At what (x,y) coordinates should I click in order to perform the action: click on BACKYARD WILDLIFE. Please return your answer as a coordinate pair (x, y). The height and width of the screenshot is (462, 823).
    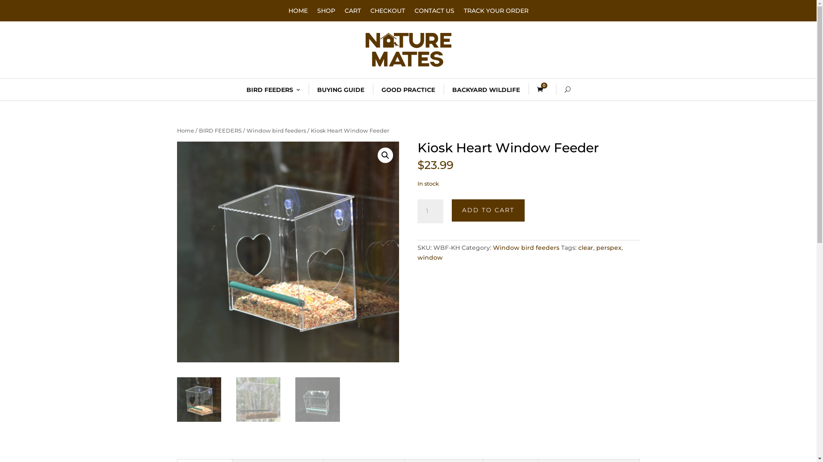
    Looking at the image, I should click on (486, 90).